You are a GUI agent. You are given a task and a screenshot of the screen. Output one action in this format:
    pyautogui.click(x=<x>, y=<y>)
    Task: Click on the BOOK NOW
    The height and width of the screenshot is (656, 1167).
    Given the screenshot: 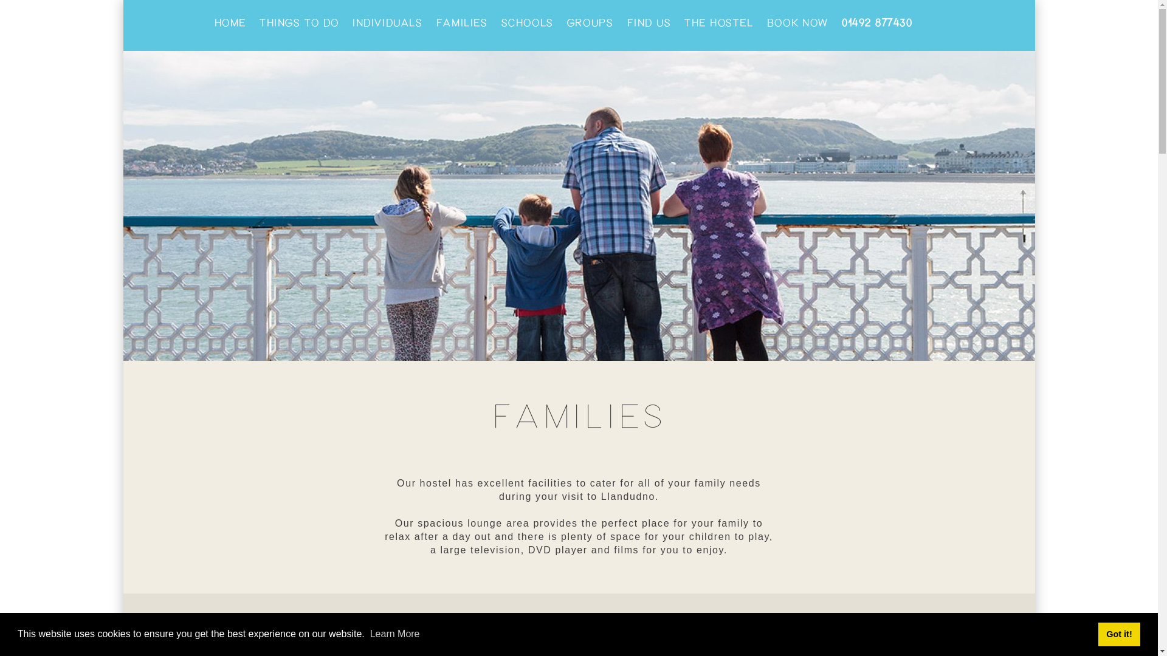 What is the action you would take?
    pyautogui.click(x=797, y=23)
    